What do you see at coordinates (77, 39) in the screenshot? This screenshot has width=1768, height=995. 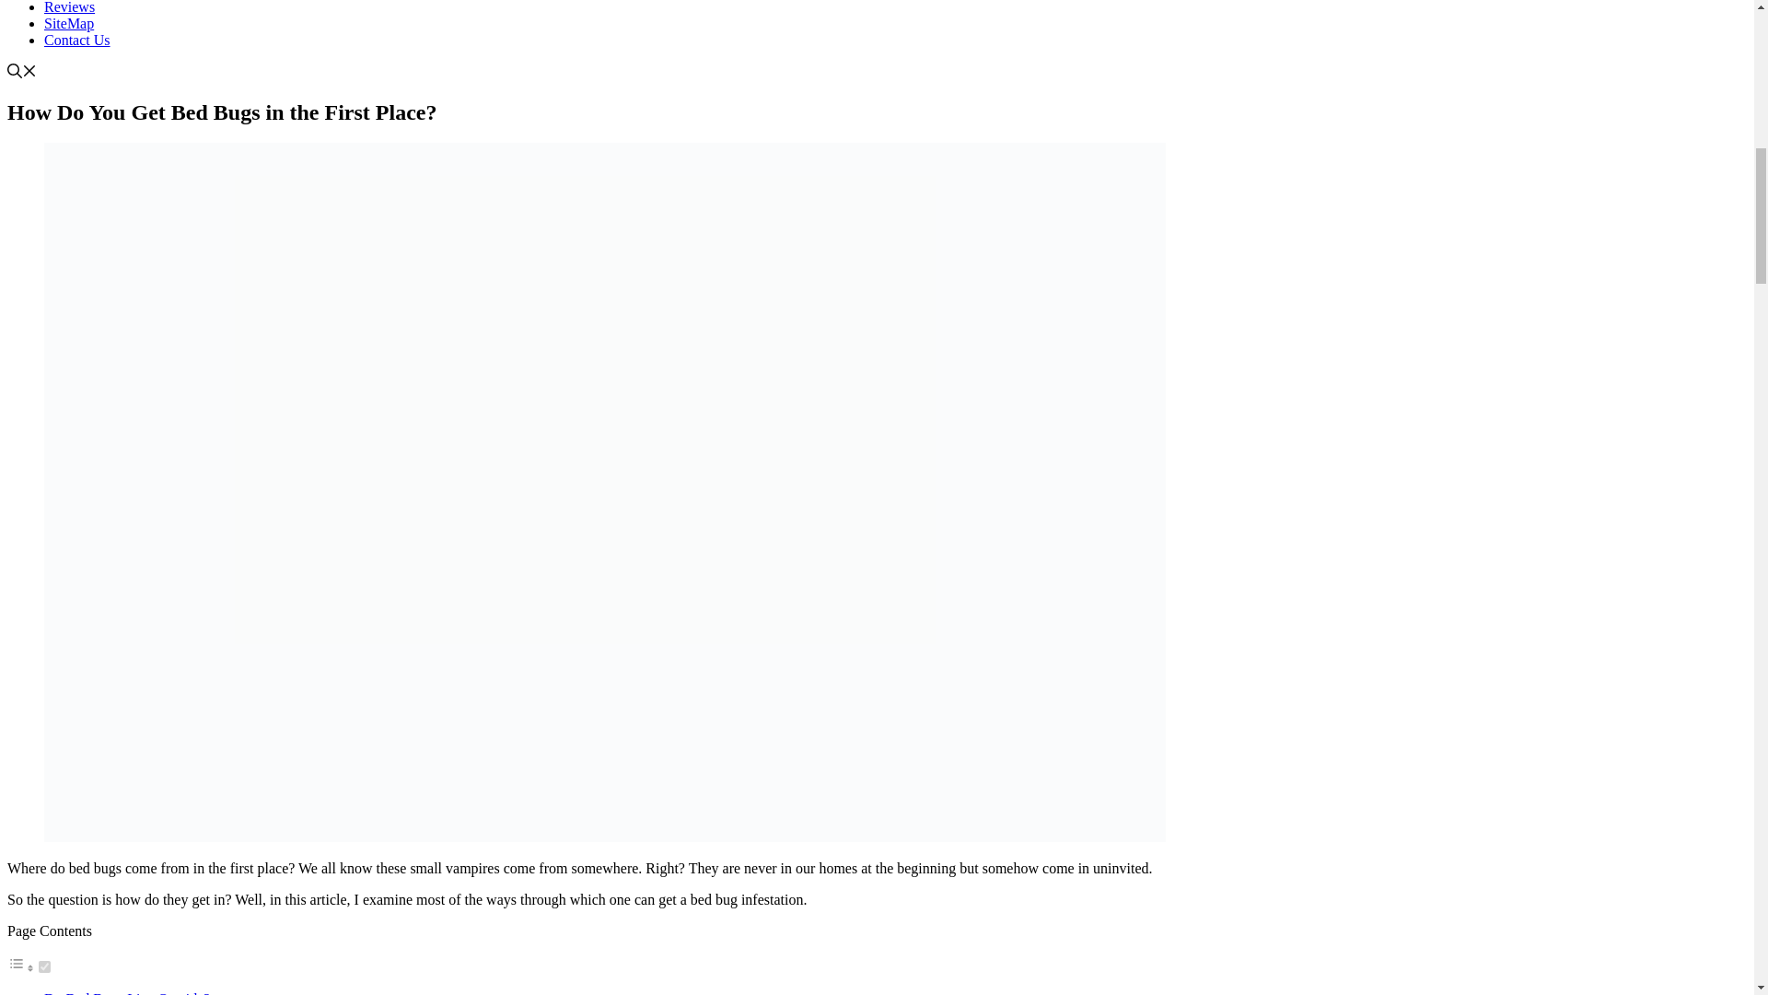 I see `Contact Us` at bounding box center [77, 39].